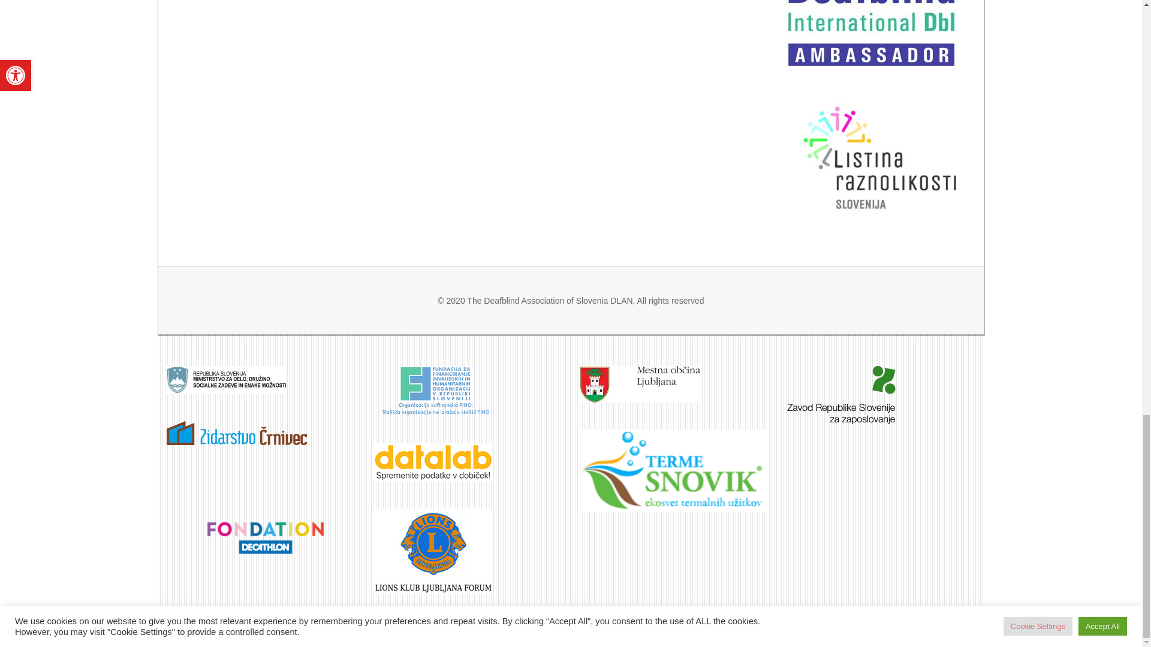  I want to click on mol, so click(640, 384).